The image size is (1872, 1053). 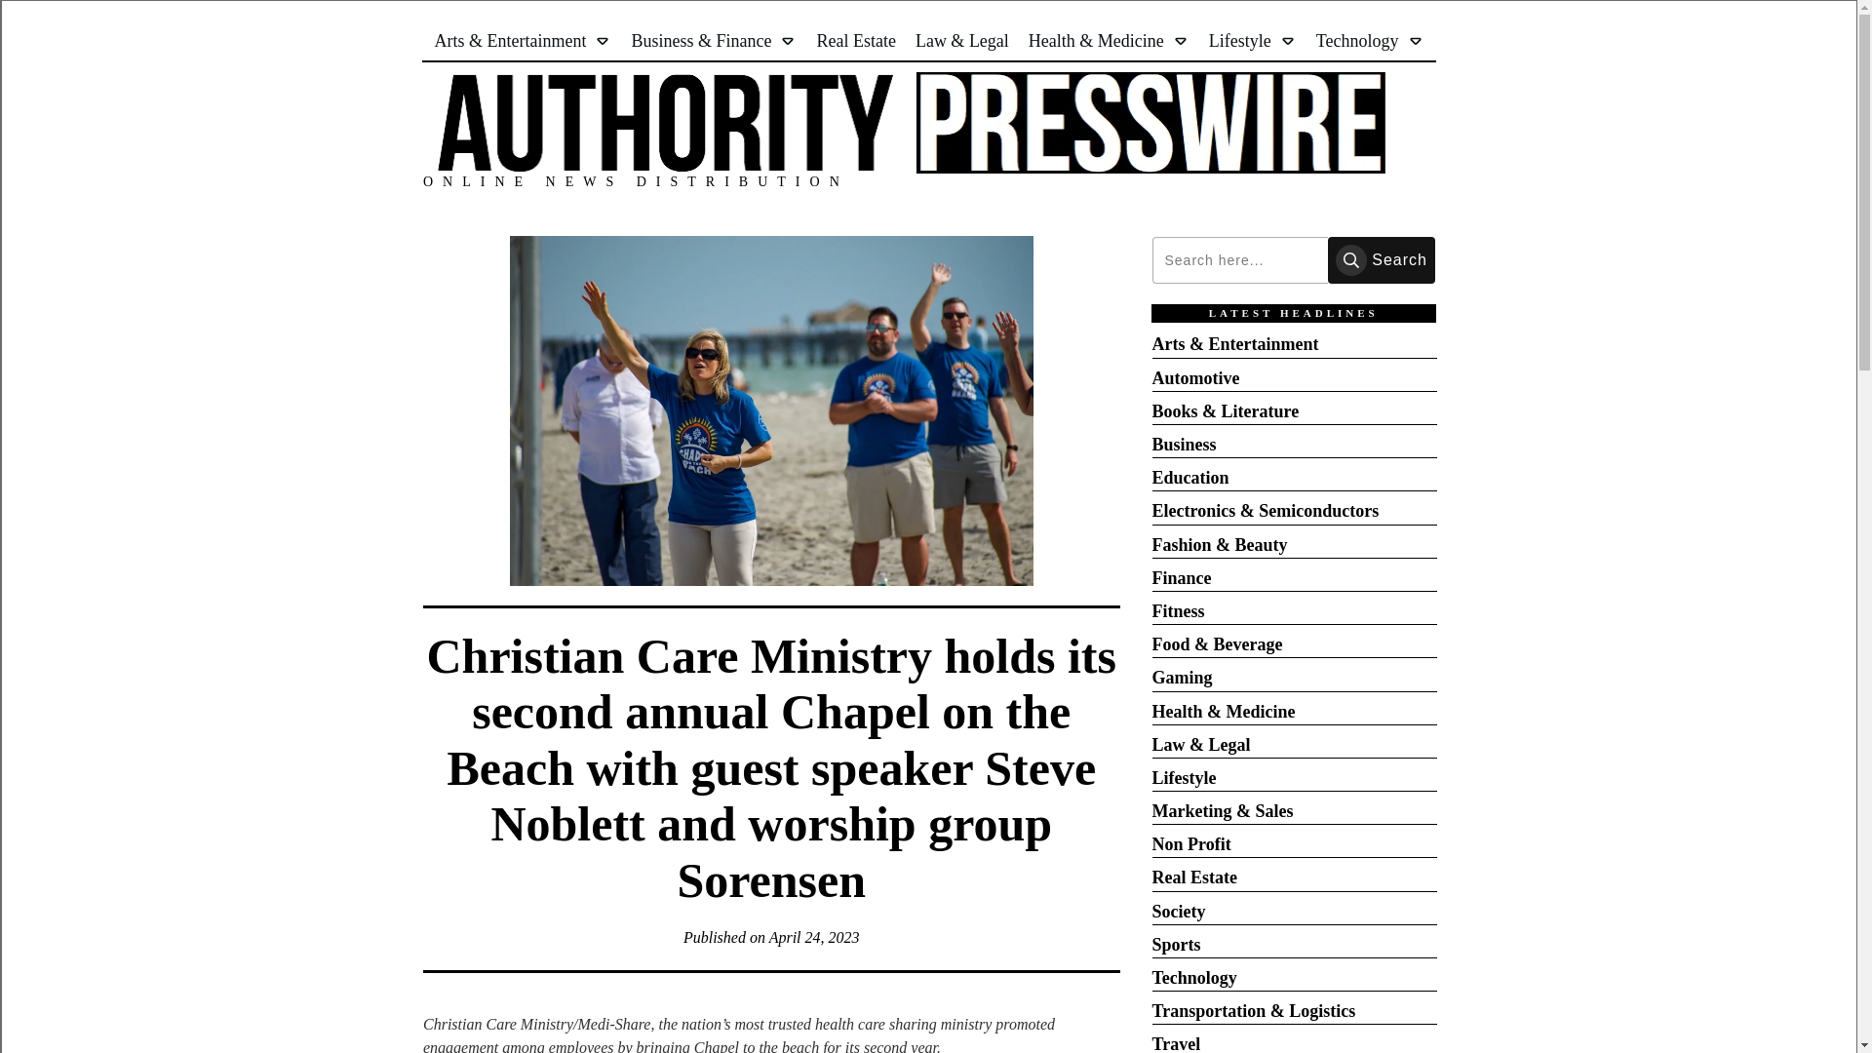 What do you see at coordinates (1381, 259) in the screenshot?
I see `Search` at bounding box center [1381, 259].